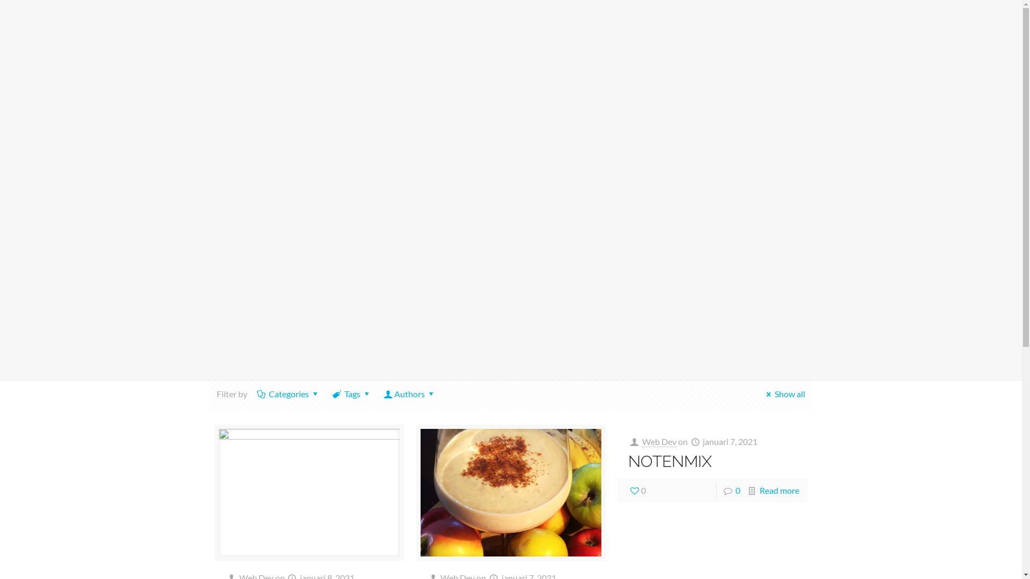  I want to click on Web Dev, so click(659, 442).